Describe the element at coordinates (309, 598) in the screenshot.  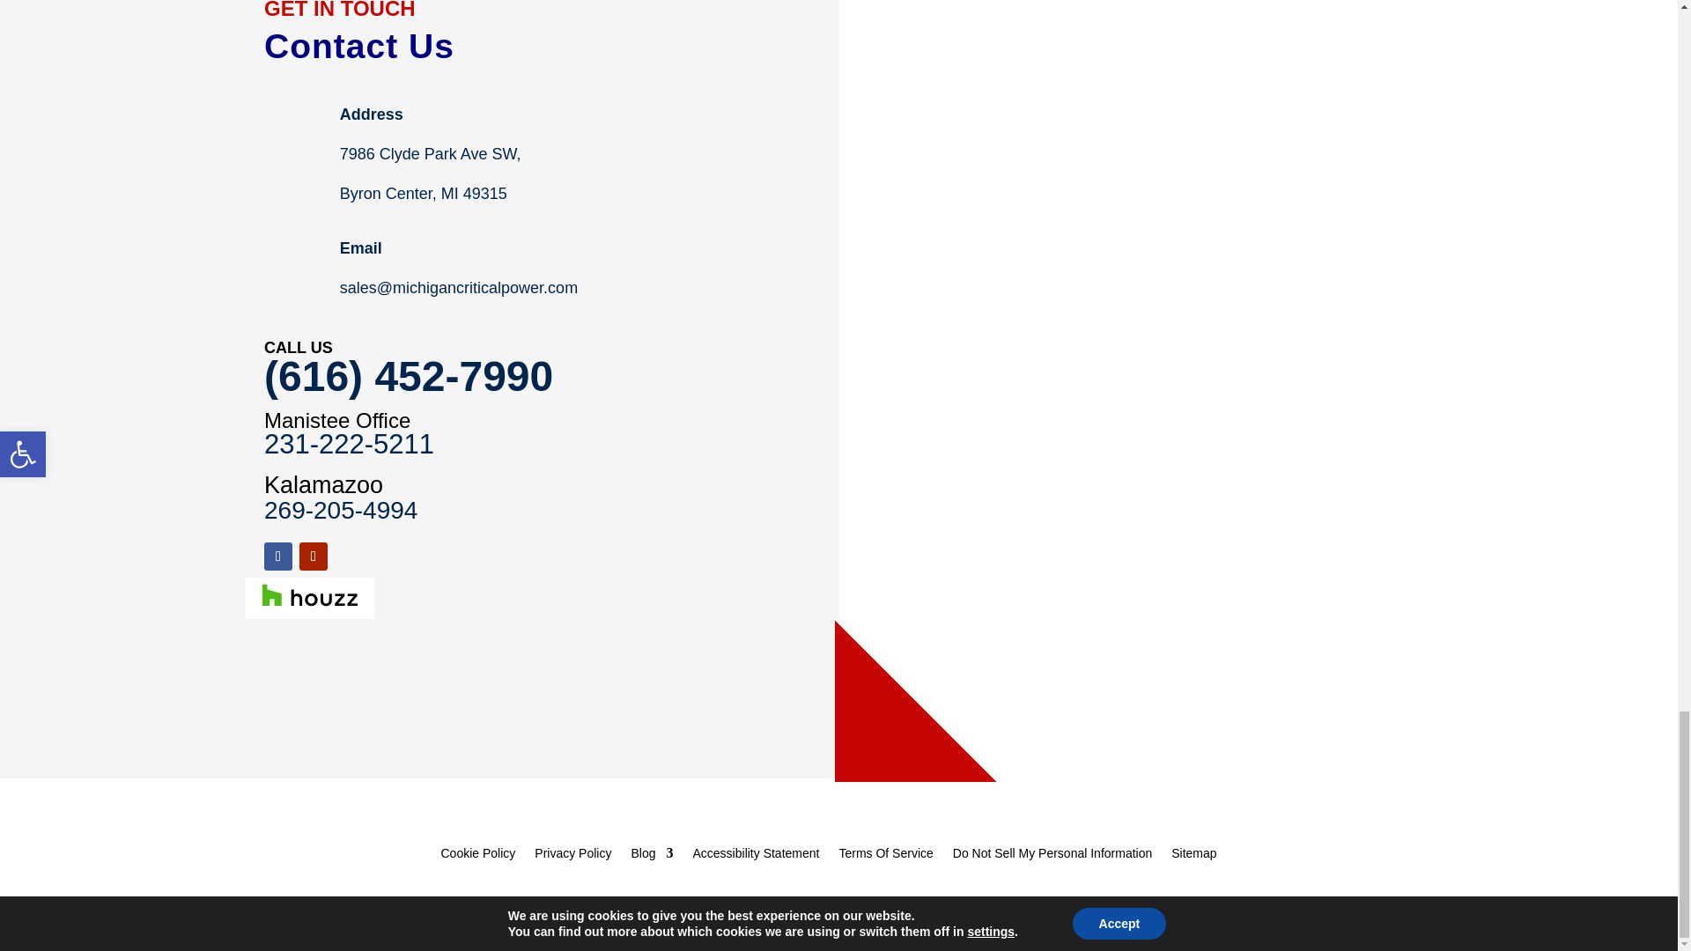
I see `houzz` at that location.